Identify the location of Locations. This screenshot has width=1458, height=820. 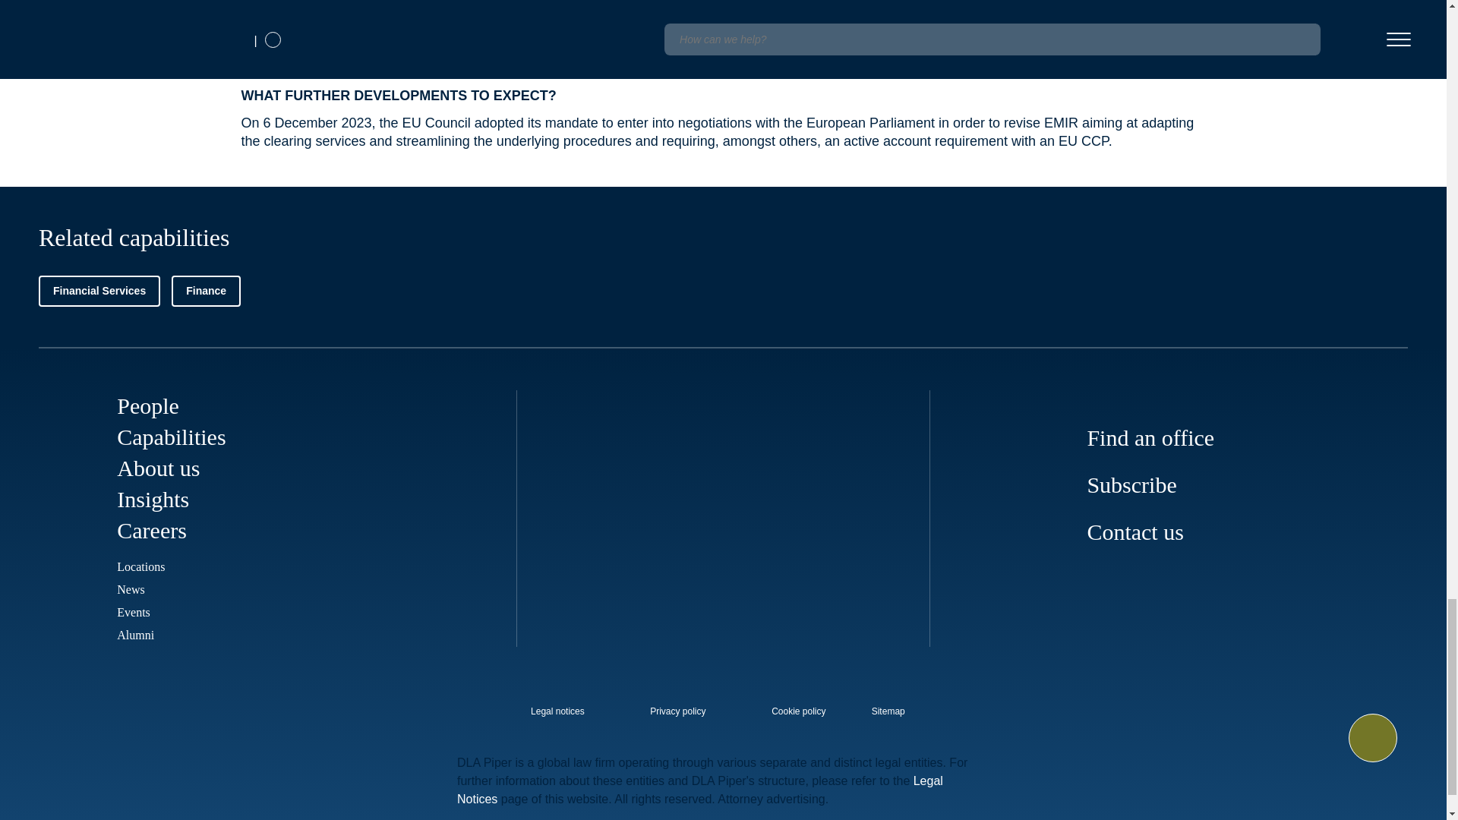
(140, 566).